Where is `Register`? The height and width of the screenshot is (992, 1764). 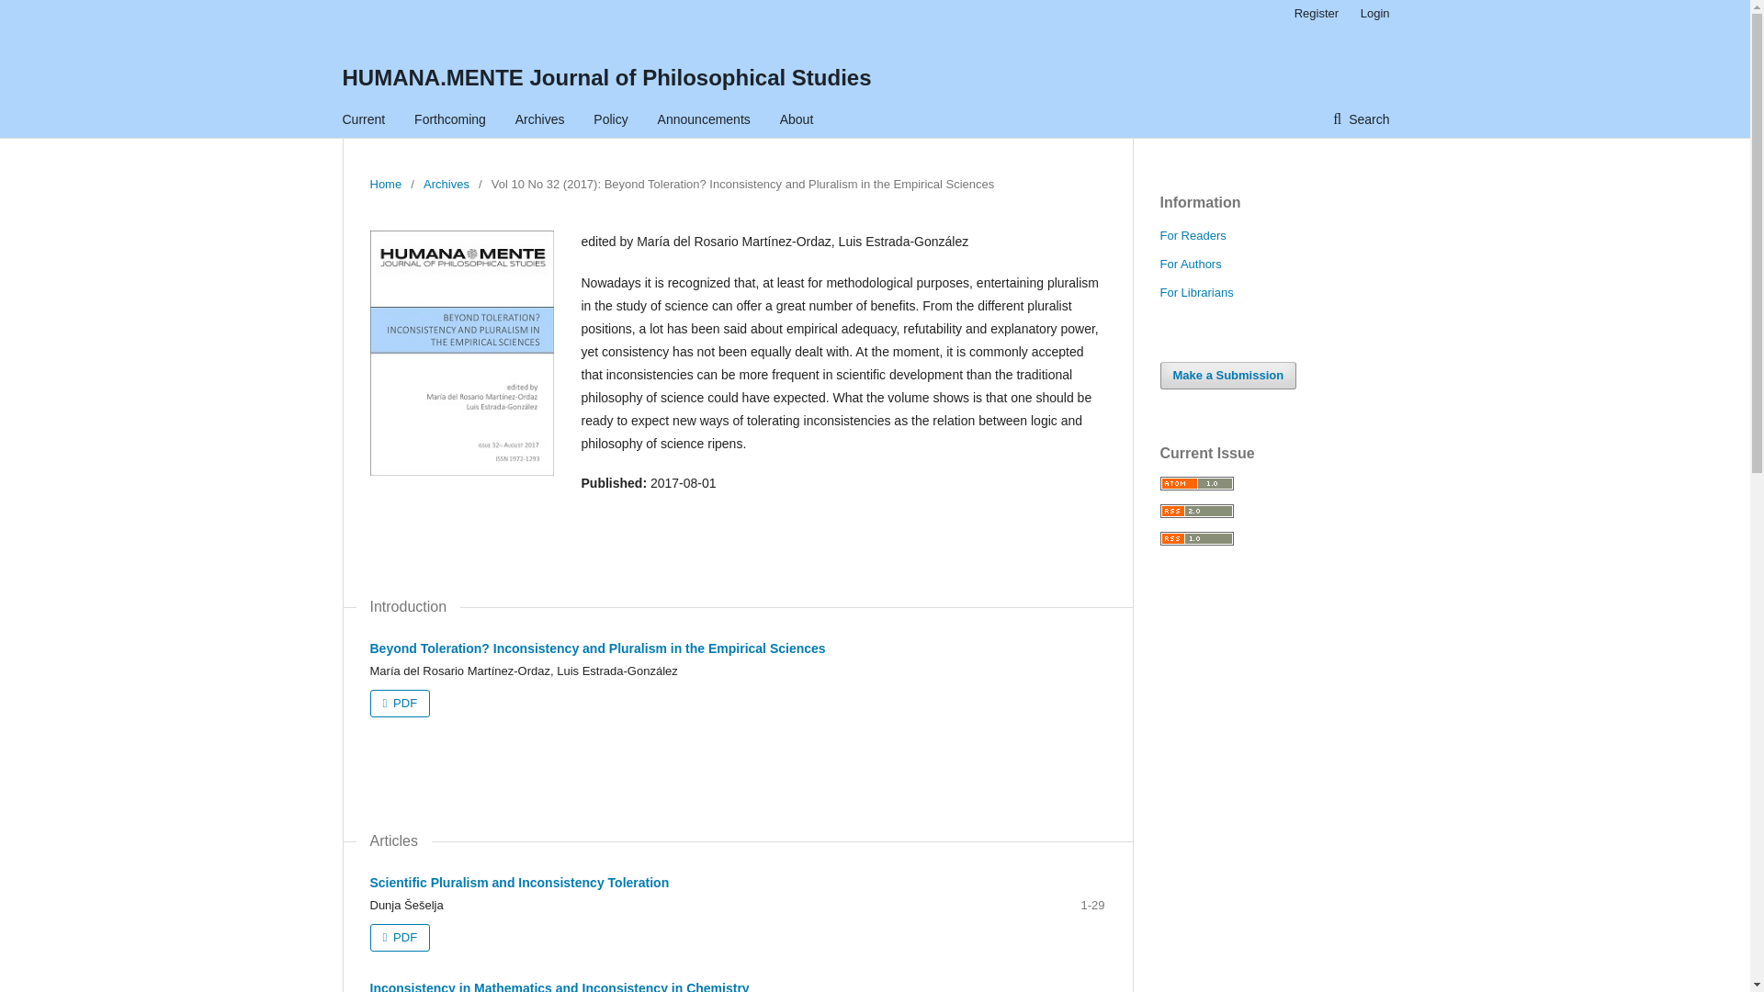
Register is located at coordinates (1316, 14).